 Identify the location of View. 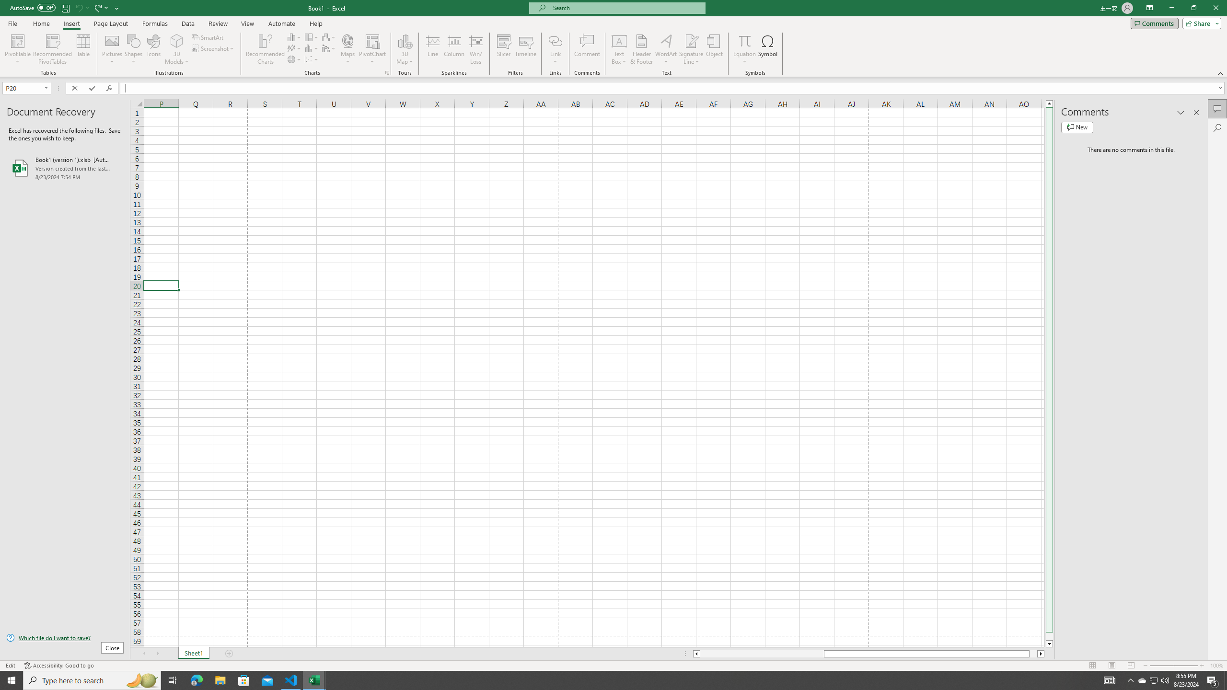
(247, 23).